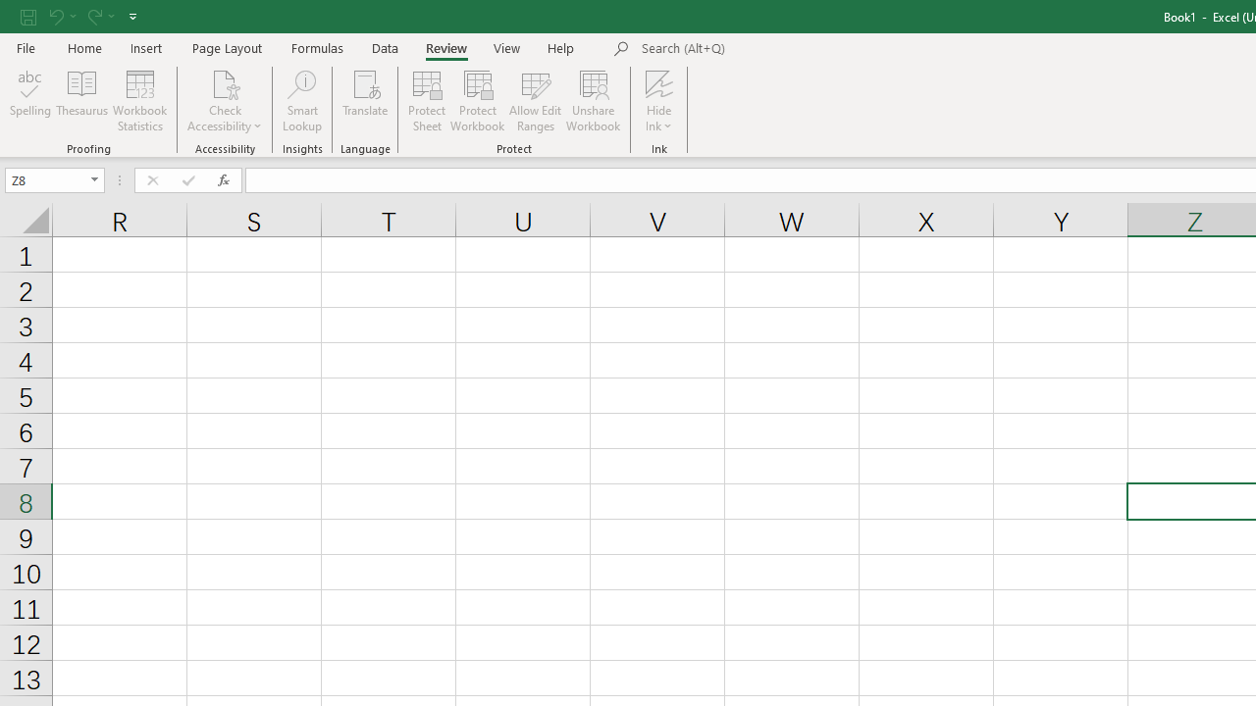 Image resolution: width=1256 pixels, height=706 pixels. Describe the element at coordinates (536, 100) in the screenshot. I see `Allow Edit Ranges` at that location.